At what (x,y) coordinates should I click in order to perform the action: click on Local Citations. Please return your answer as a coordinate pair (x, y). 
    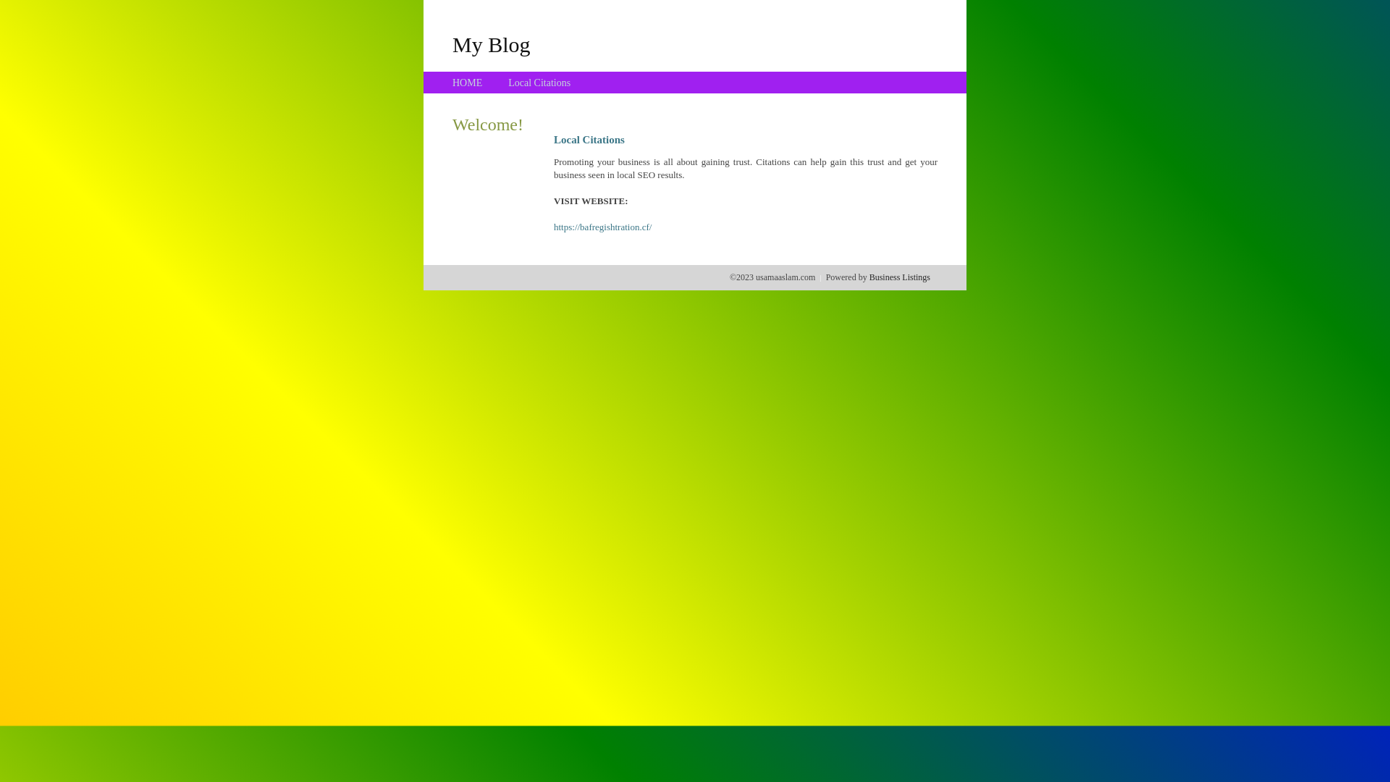
    Looking at the image, I should click on (539, 83).